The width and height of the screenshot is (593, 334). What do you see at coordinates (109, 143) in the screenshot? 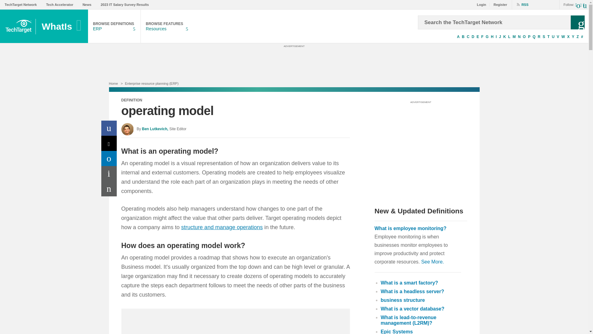
I see `Share on X` at bounding box center [109, 143].